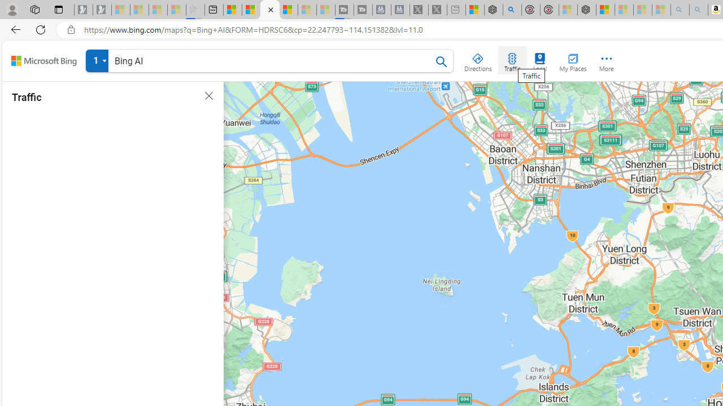  What do you see at coordinates (344, 10) in the screenshot?
I see `Streaming Coverage | T3 - Sleeping` at bounding box center [344, 10].